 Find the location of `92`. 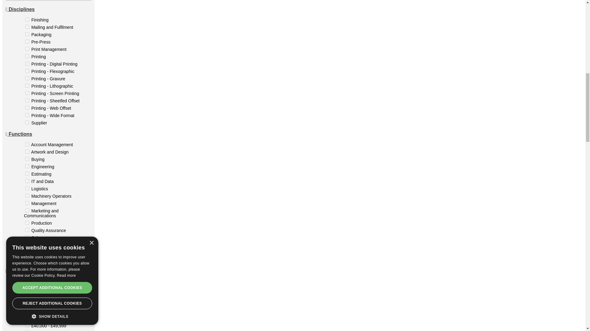

92 is located at coordinates (27, 107).